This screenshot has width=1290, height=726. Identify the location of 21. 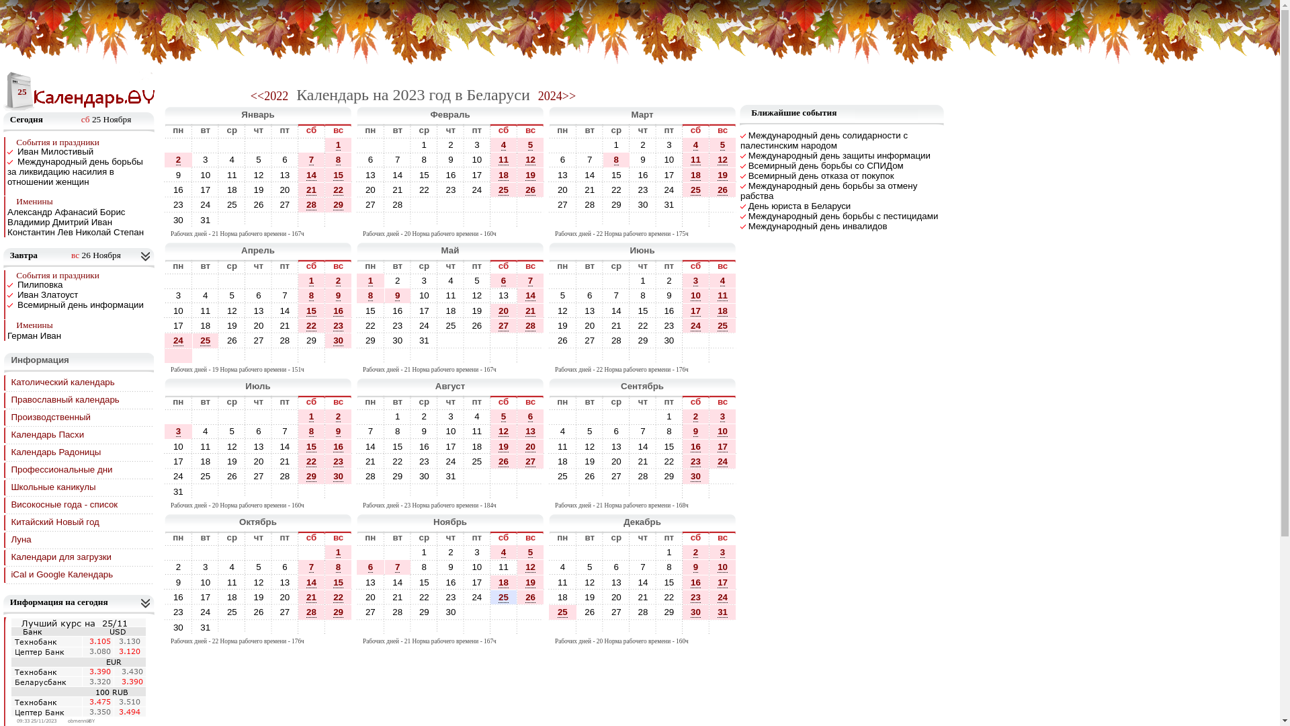
(371, 461).